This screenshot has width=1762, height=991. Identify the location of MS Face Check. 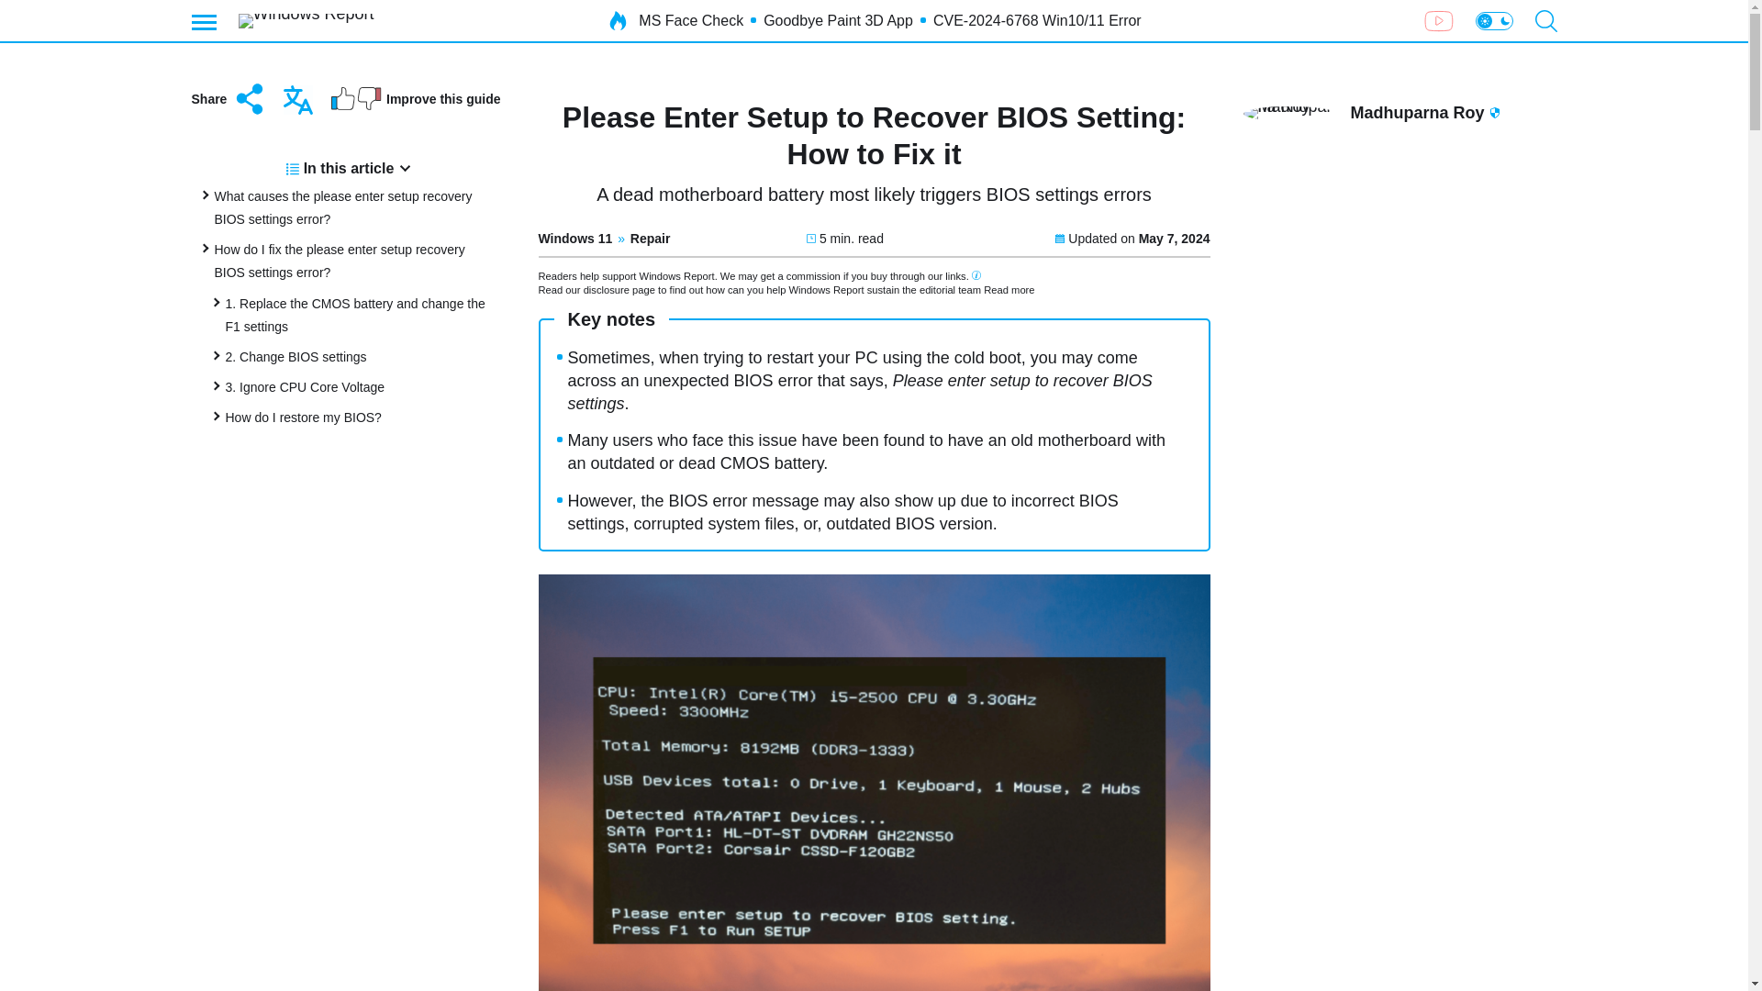
(690, 21).